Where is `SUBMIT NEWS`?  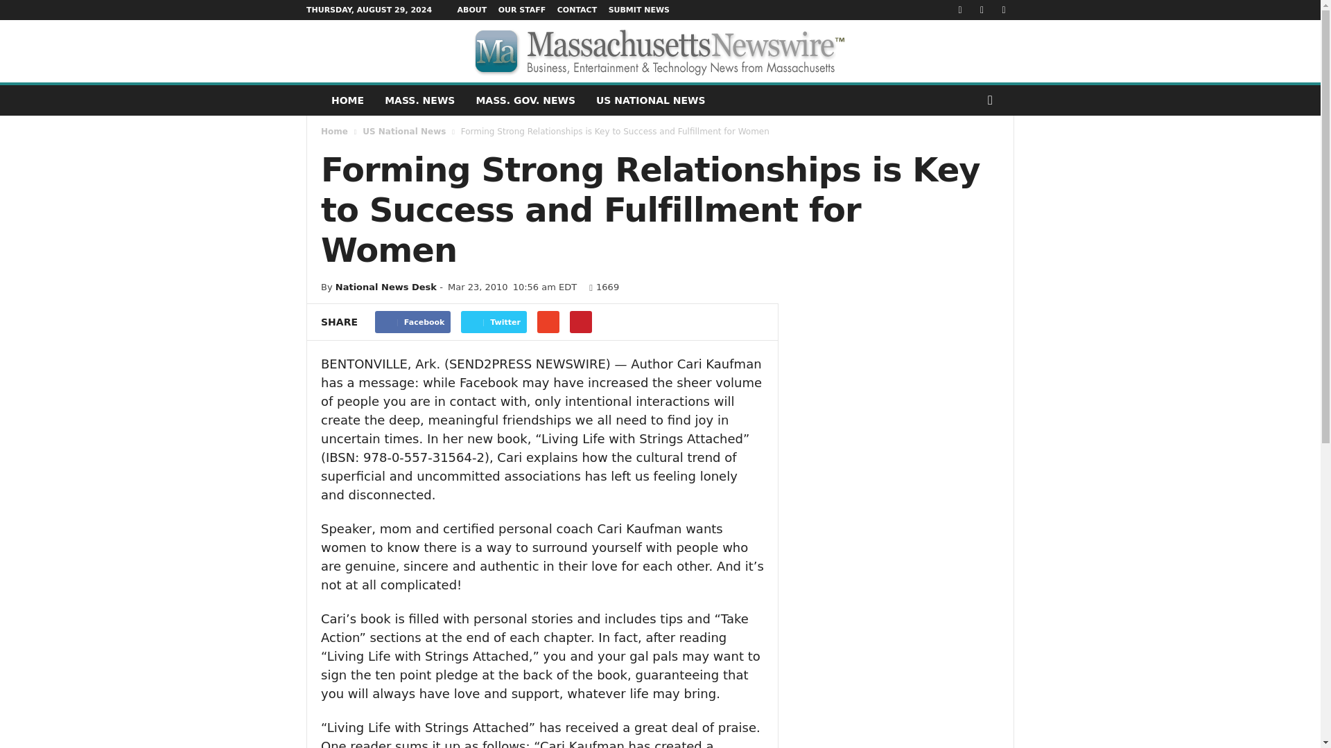
SUBMIT NEWS is located at coordinates (638, 10).